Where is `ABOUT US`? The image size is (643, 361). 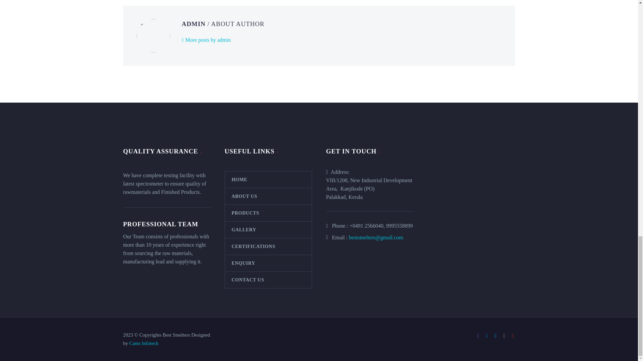 ABOUT US is located at coordinates (269, 196).